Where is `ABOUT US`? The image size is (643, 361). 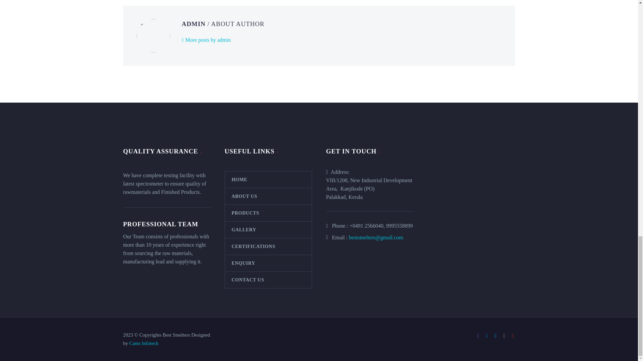 ABOUT US is located at coordinates (269, 196).